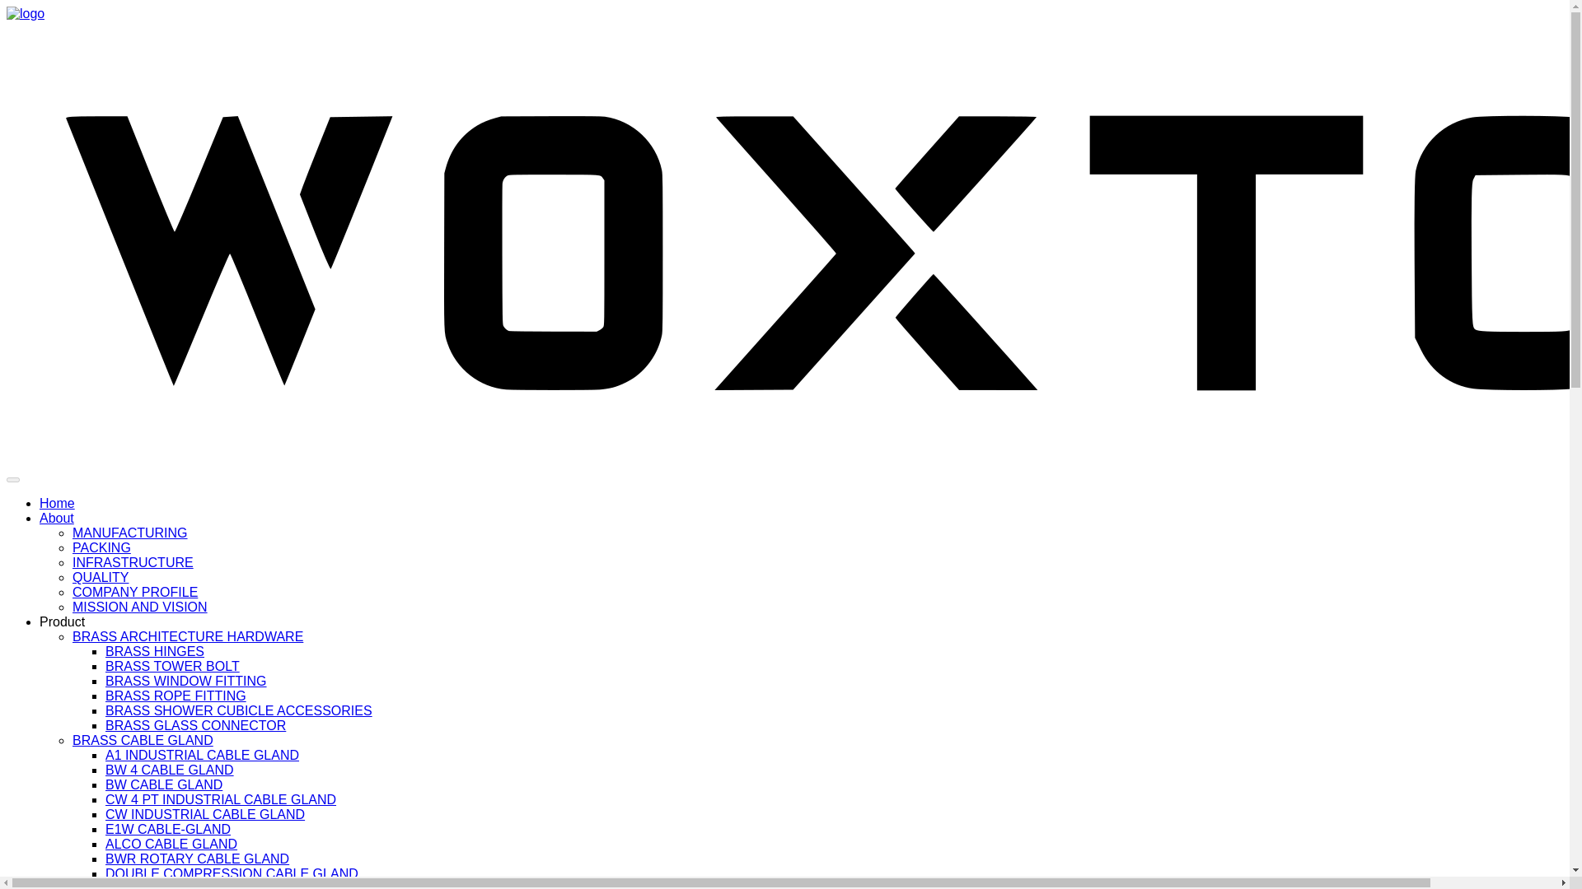 The image size is (1582, 889). Describe the element at coordinates (171, 844) in the screenshot. I see `ALCO CABLE GLAND` at that location.